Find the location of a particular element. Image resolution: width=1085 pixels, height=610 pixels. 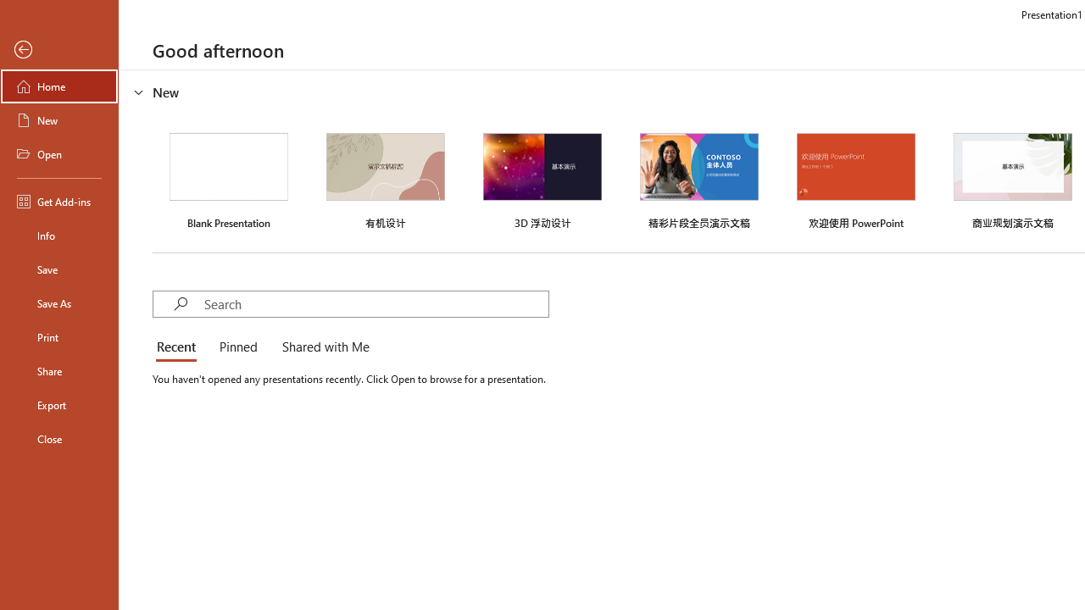

Search is located at coordinates (376, 303).